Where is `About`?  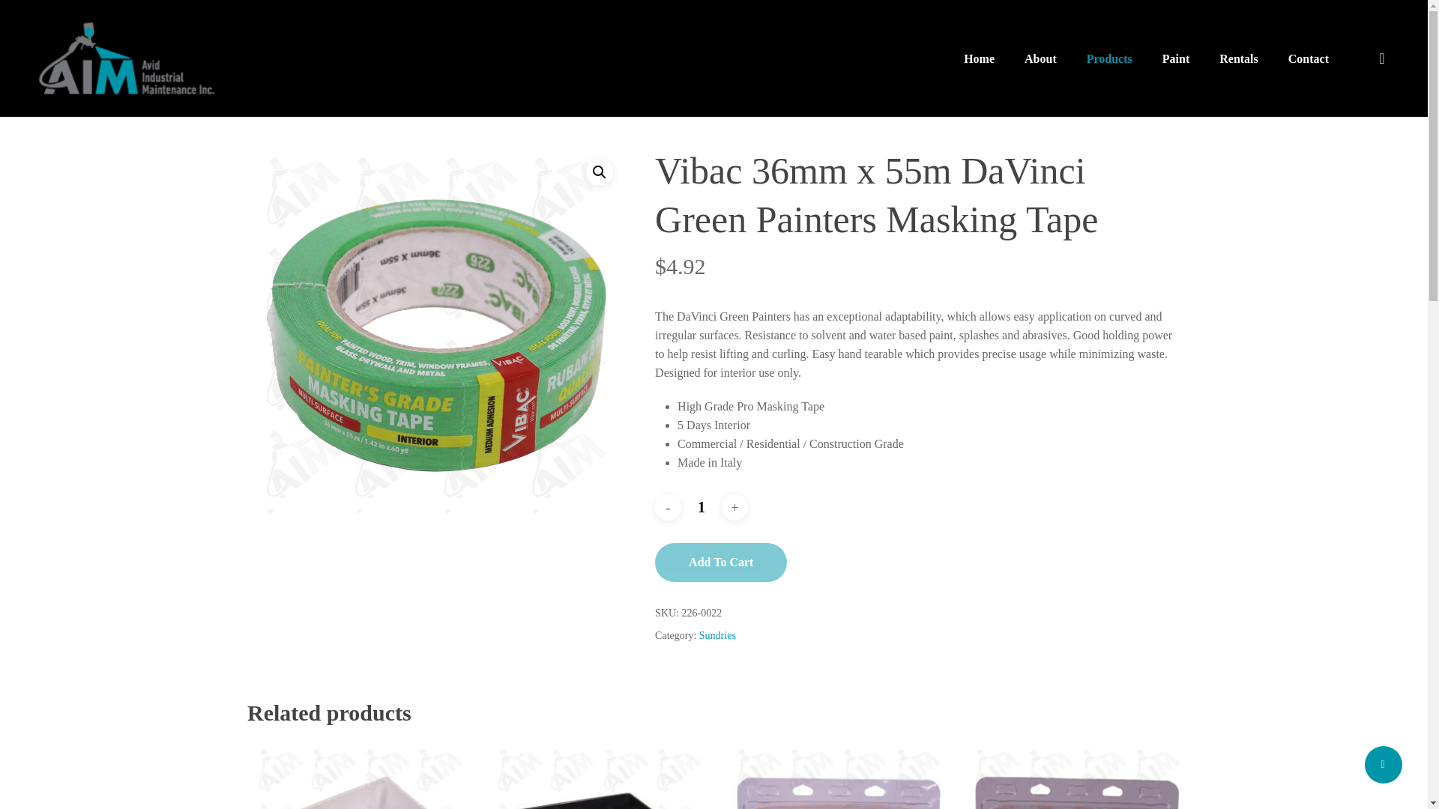
About is located at coordinates (1040, 58).